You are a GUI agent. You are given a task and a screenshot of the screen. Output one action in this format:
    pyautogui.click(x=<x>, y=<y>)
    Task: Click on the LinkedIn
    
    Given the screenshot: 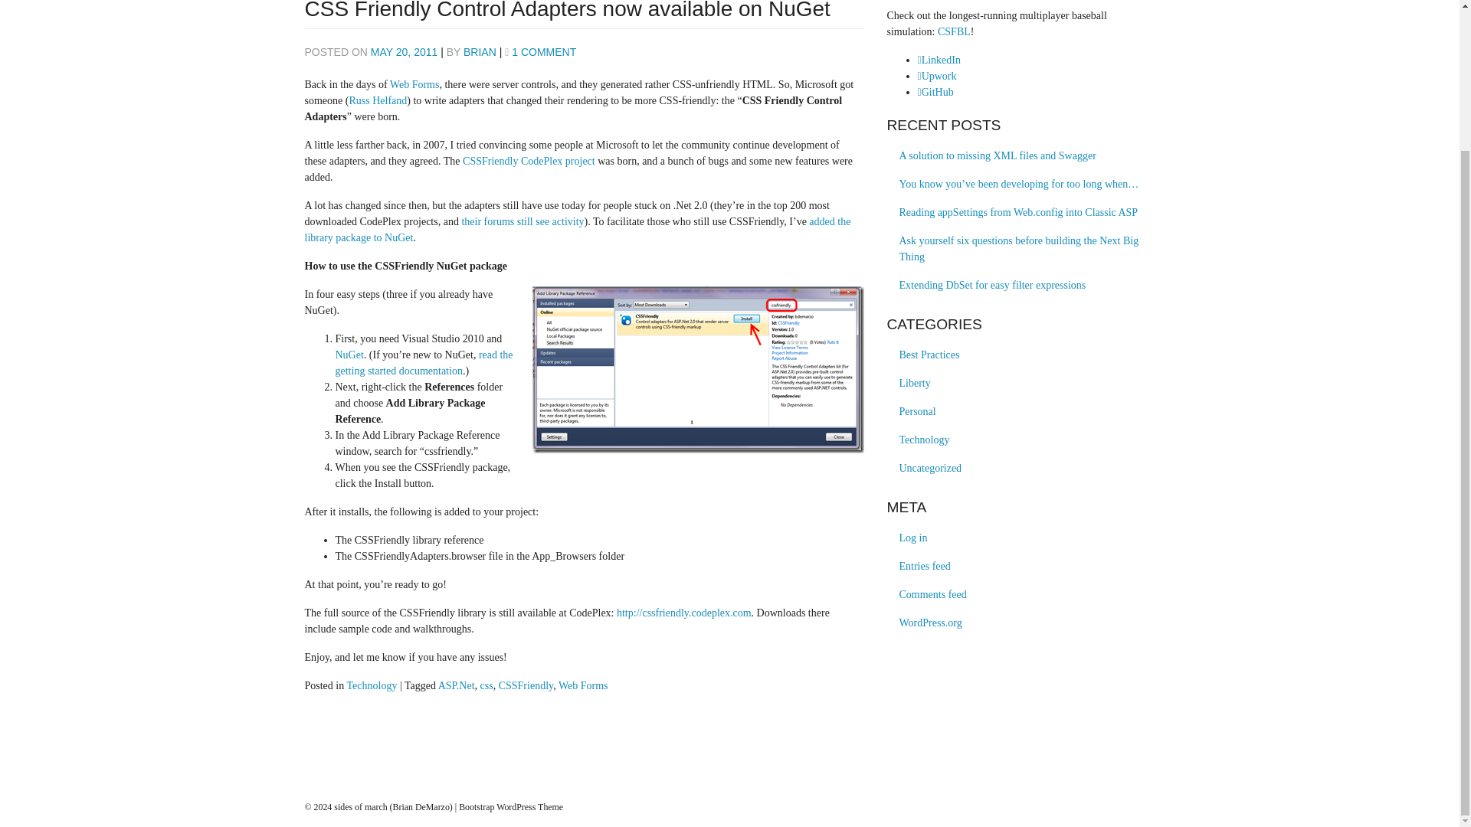 What is the action you would take?
    pyautogui.click(x=939, y=60)
    